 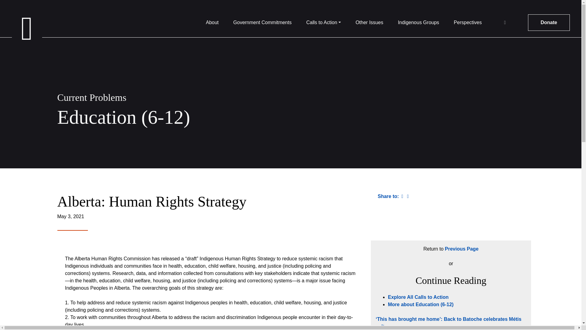 I want to click on Government Commitments, so click(x=262, y=23).